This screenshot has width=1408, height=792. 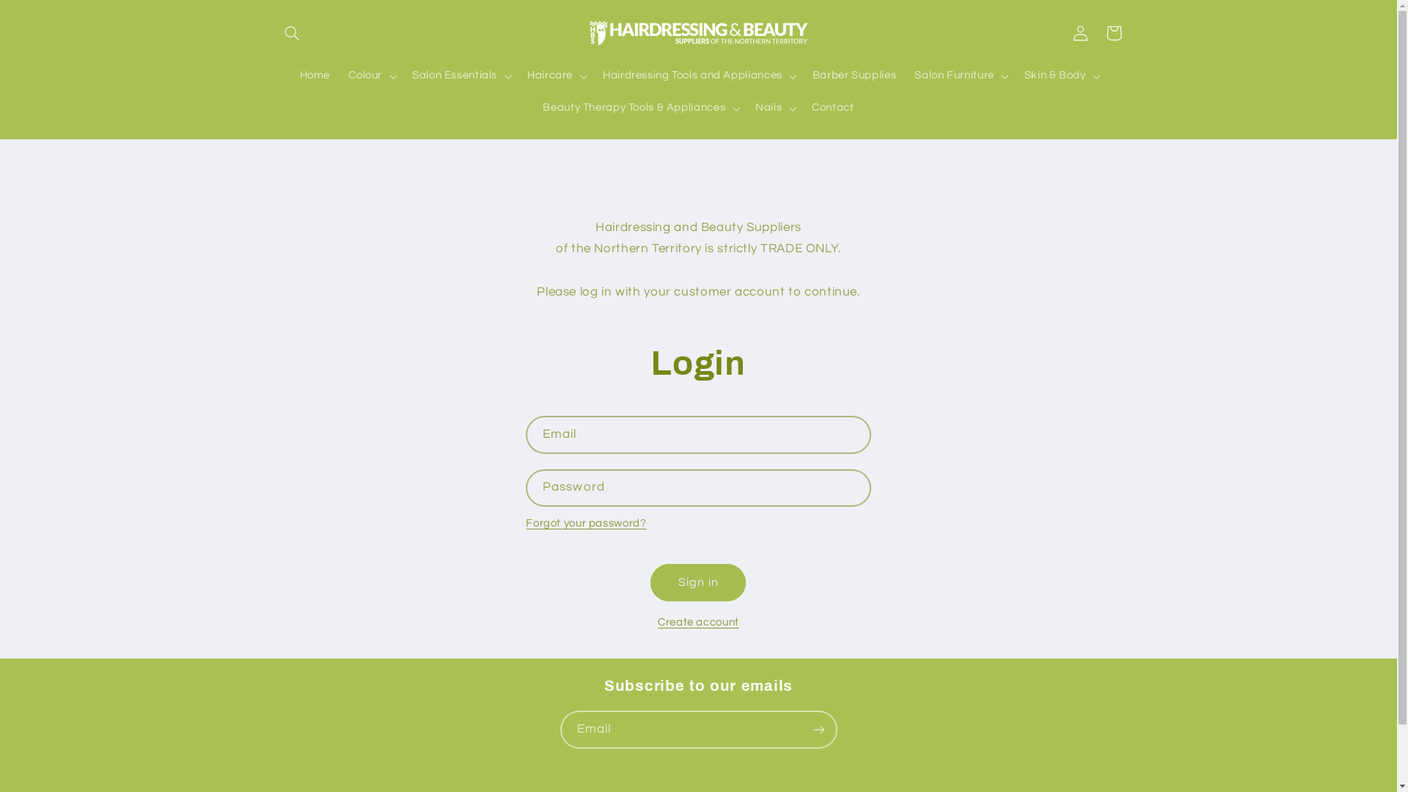 What do you see at coordinates (1114, 33) in the screenshot?
I see `Cart` at bounding box center [1114, 33].